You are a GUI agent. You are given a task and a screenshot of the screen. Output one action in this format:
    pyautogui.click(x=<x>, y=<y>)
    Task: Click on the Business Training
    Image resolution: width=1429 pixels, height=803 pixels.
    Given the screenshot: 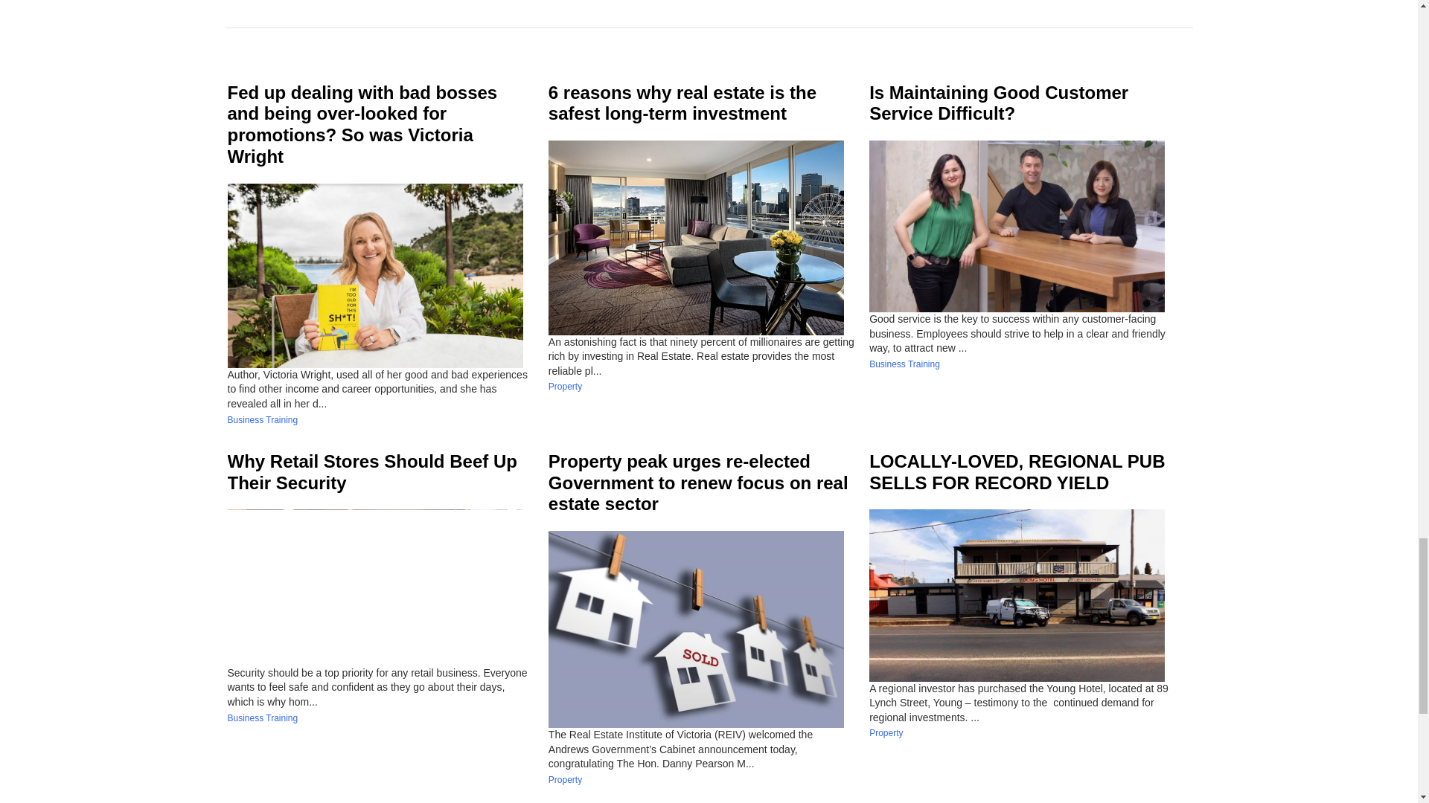 What is the action you would take?
    pyautogui.click(x=263, y=718)
    